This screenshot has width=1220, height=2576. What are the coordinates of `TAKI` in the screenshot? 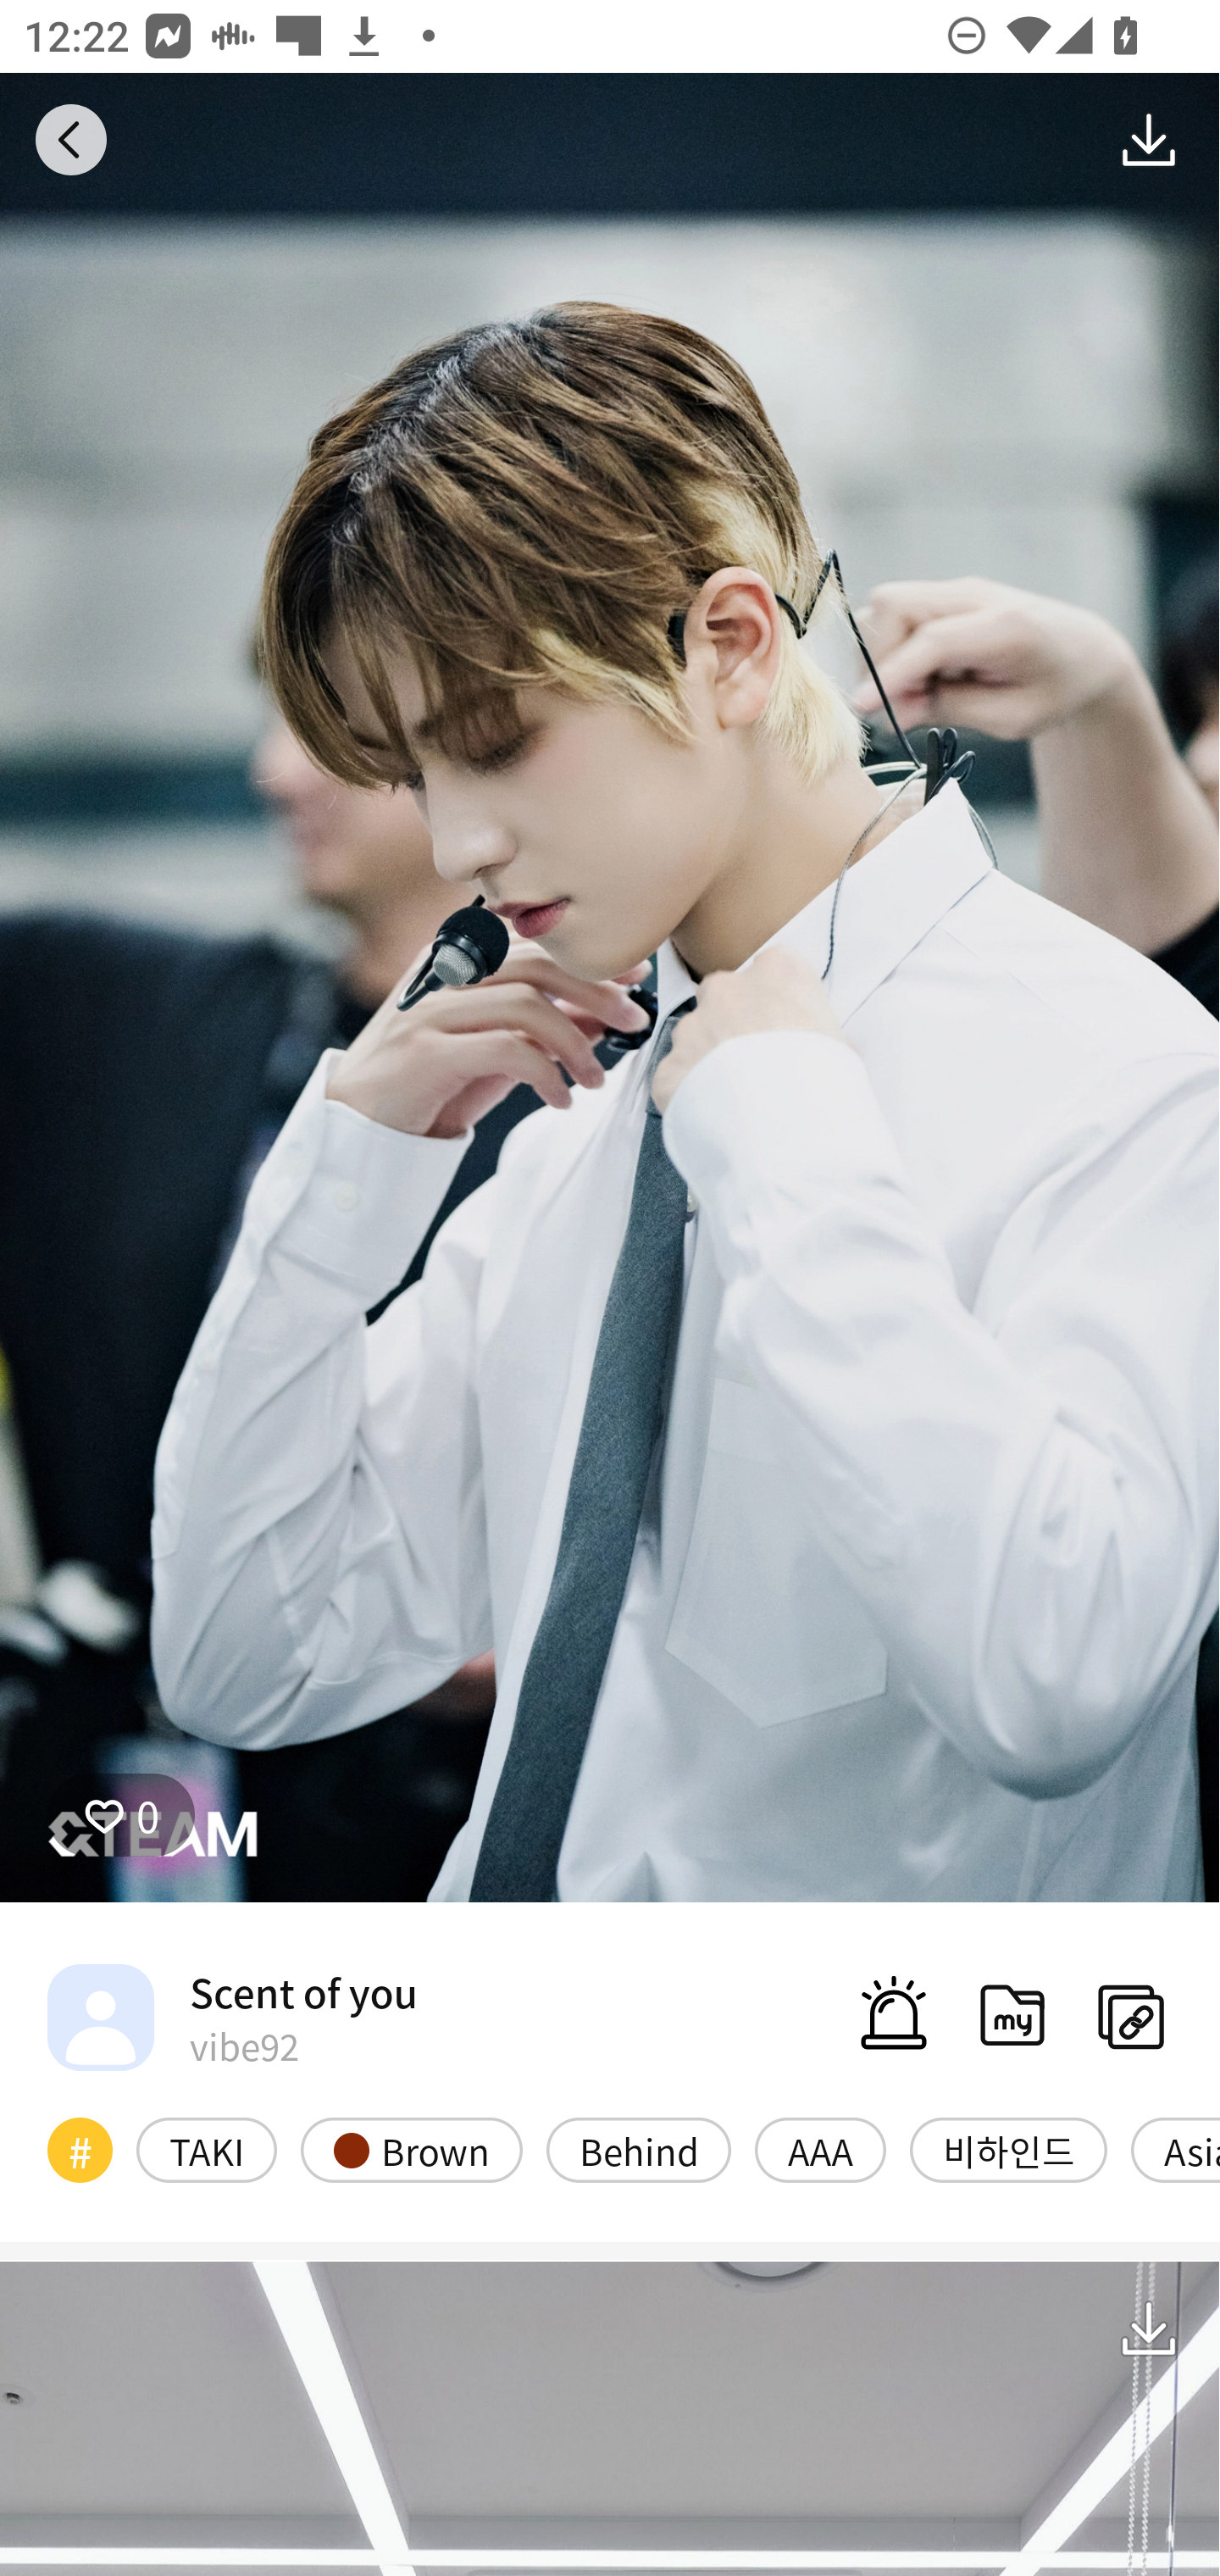 It's located at (207, 2149).